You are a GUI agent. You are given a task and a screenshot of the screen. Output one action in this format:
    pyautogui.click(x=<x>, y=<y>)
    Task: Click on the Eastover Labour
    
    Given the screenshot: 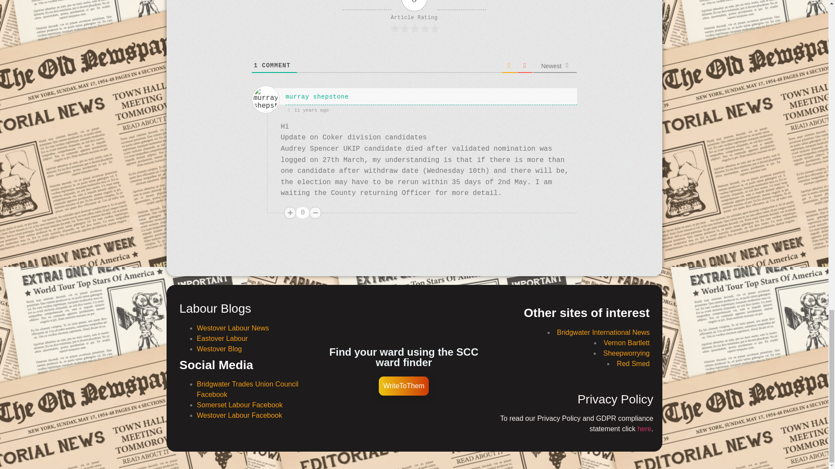 What is the action you would take?
    pyautogui.click(x=222, y=339)
    